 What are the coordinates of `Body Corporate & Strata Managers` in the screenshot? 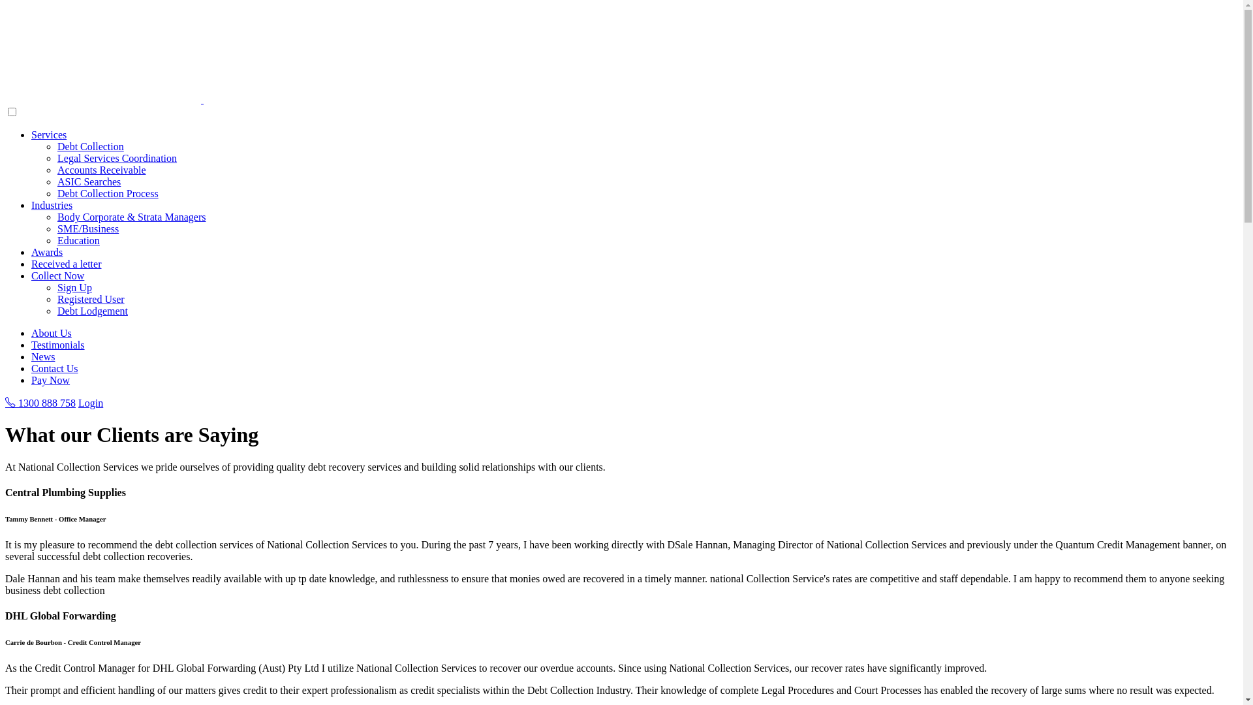 It's located at (132, 217).